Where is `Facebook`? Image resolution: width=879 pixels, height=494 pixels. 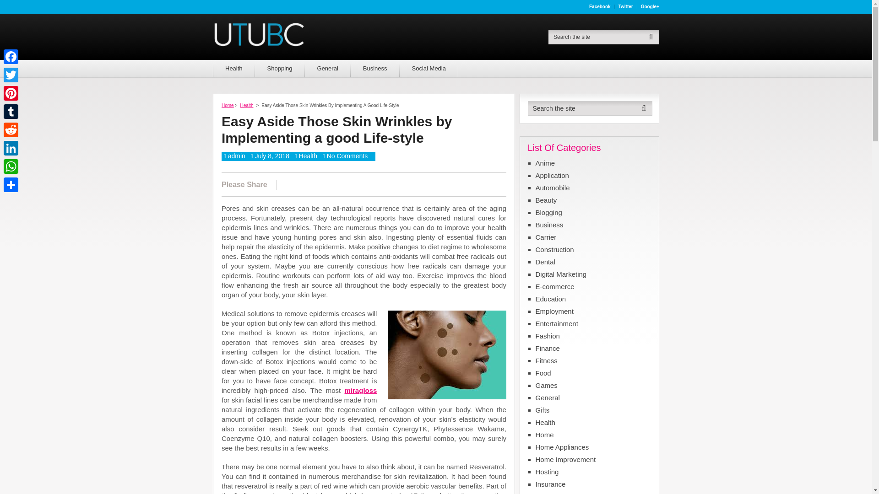 Facebook is located at coordinates (600, 6).